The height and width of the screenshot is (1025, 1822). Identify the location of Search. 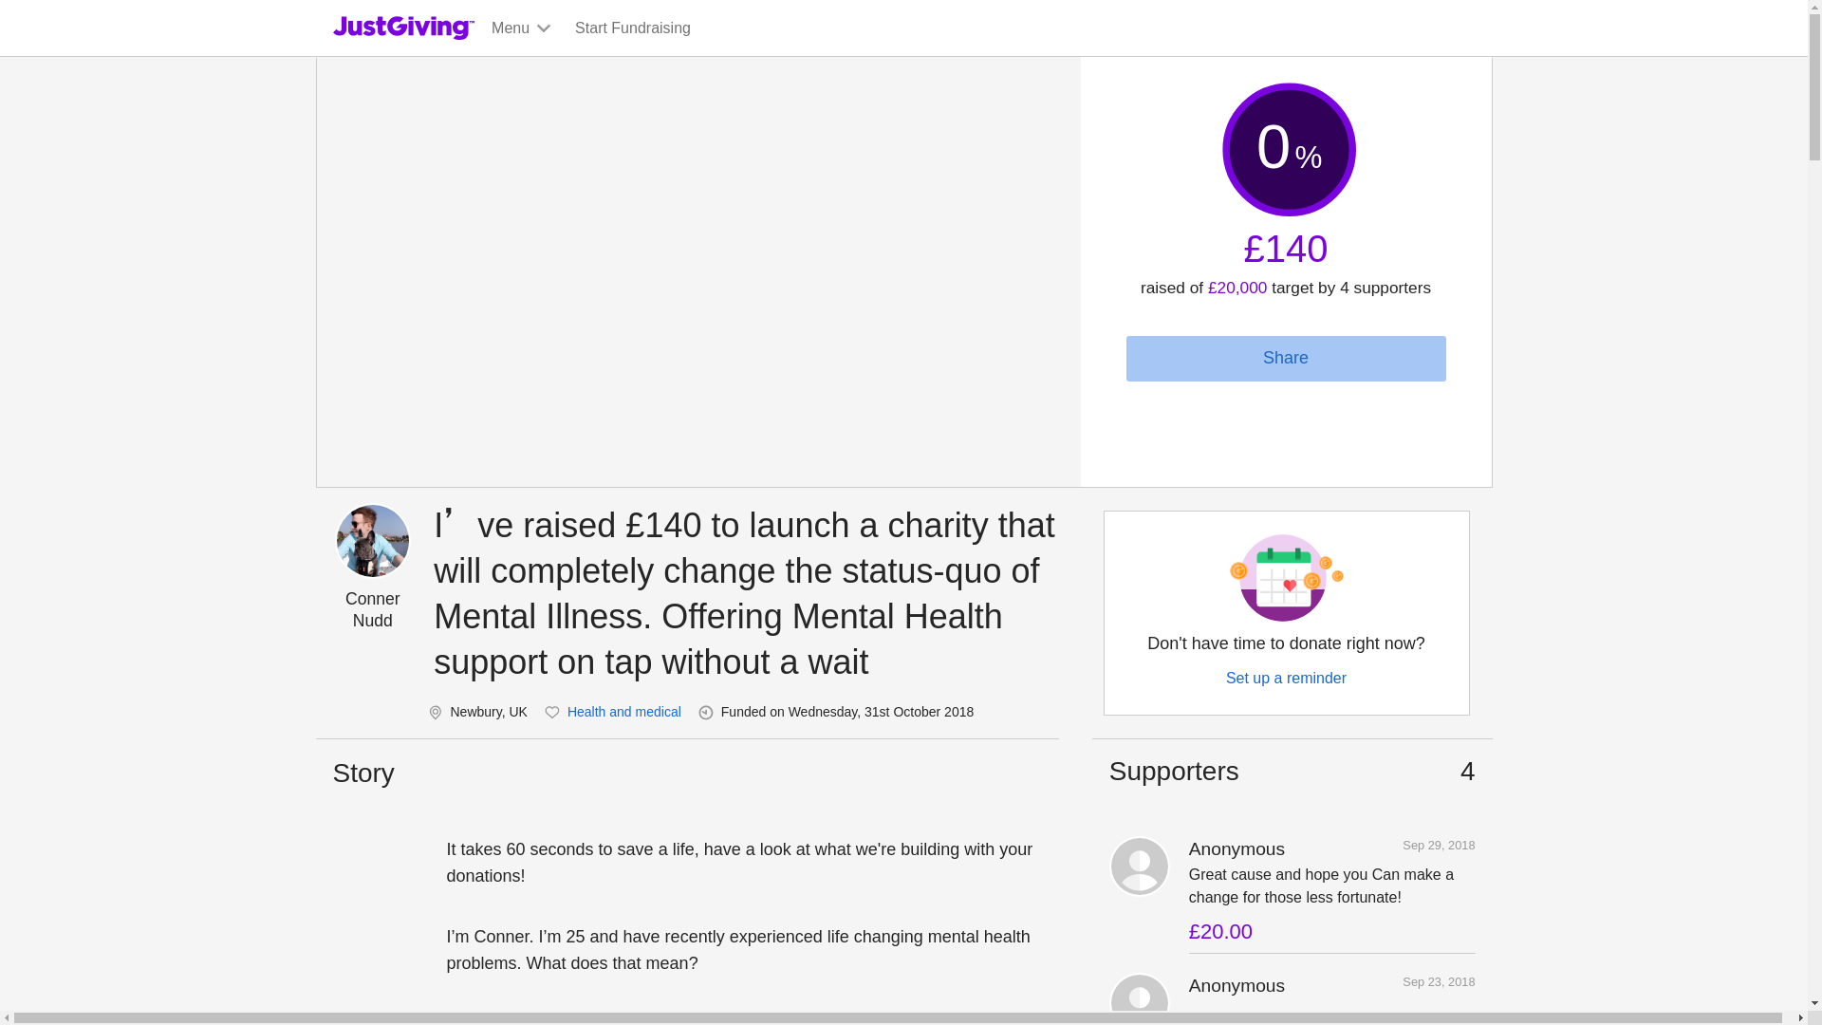
(1151, 72).